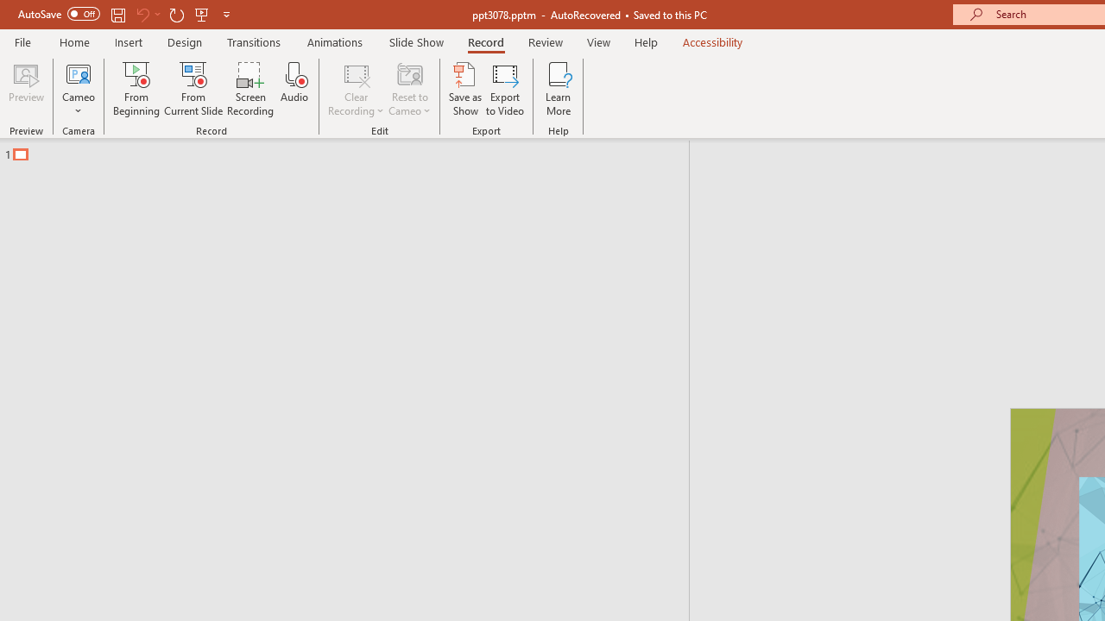 This screenshot has height=621, width=1105. What do you see at coordinates (505, 88) in the screenshot?
I see `Export to Video` at bounding box center [505, 88].